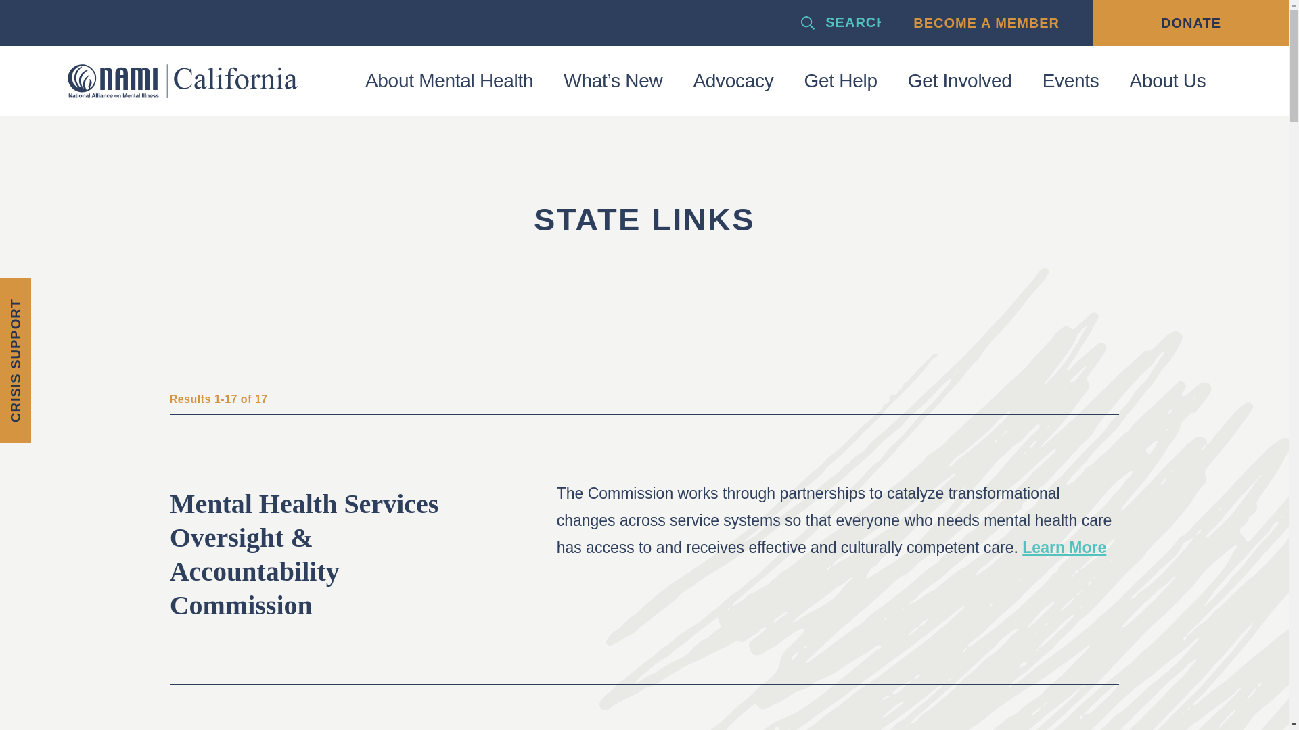  Describe the element at coordinates (993, 23) in the screenshot. I see `BECOME A MEMBER` at that location.